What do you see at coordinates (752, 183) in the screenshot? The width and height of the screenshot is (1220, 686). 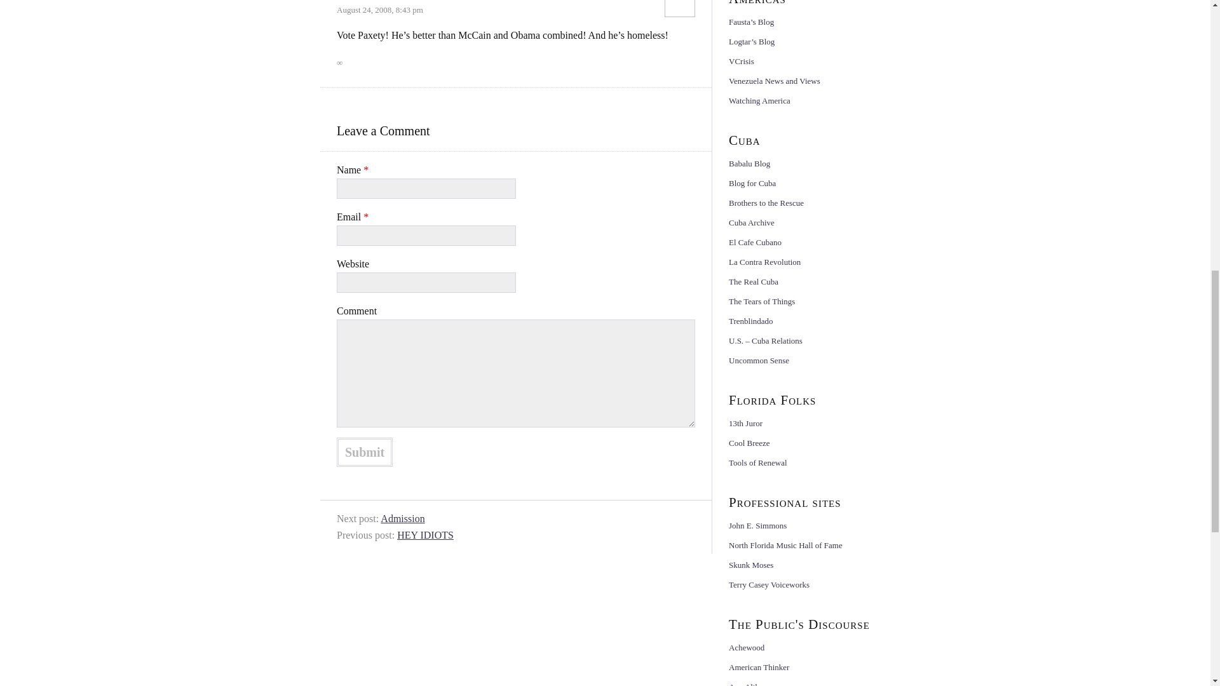 I see `Blog for Cuba` at bounding box center [752, 183].